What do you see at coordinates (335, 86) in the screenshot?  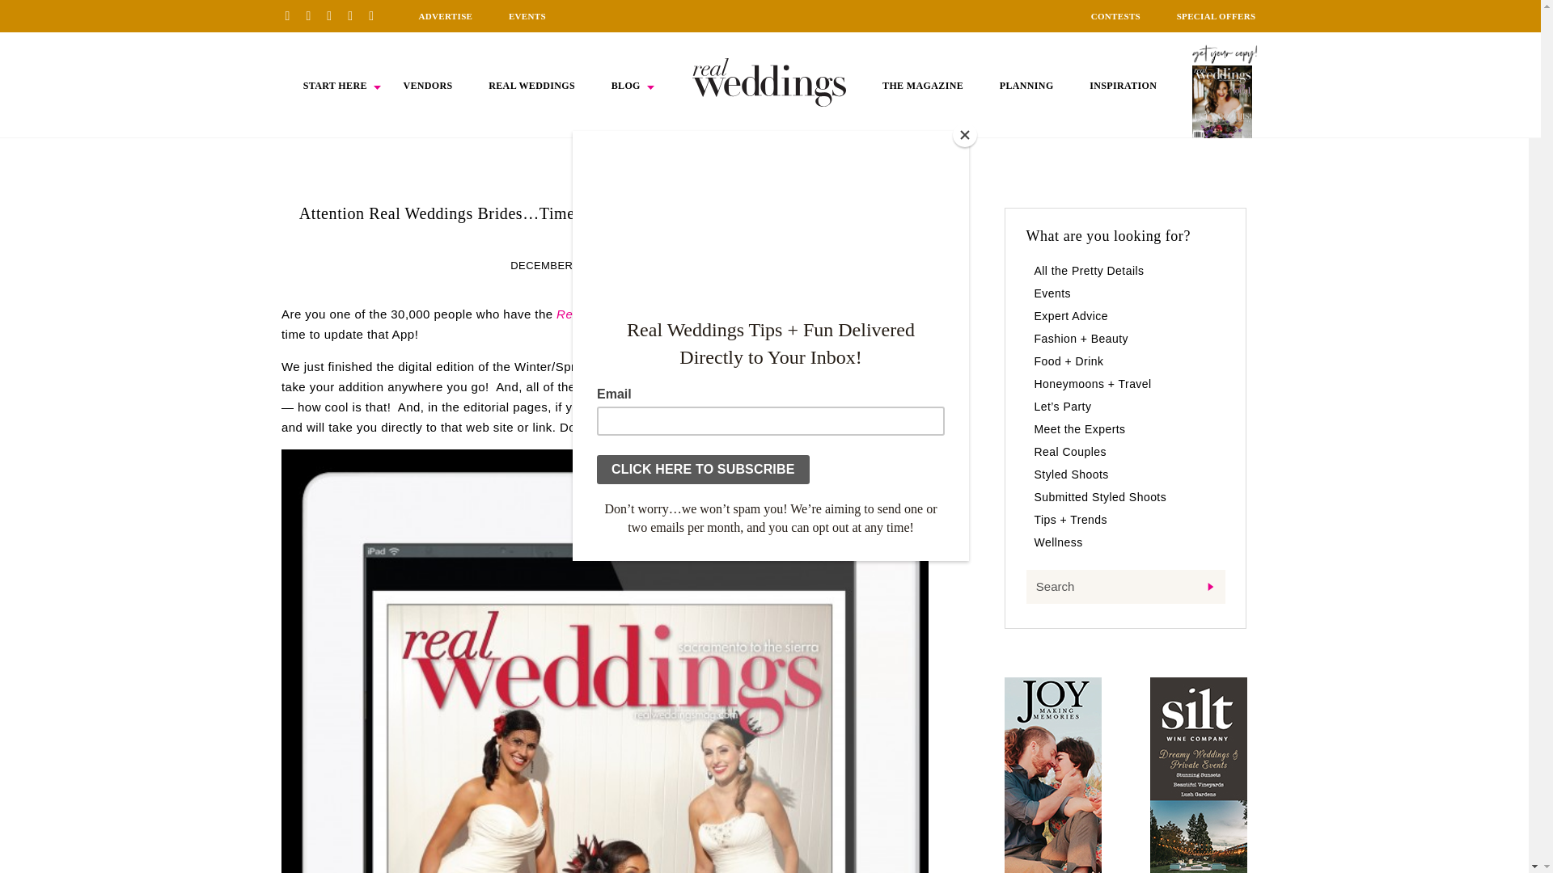 I see `START HERE` at bounding box center [335, 86].